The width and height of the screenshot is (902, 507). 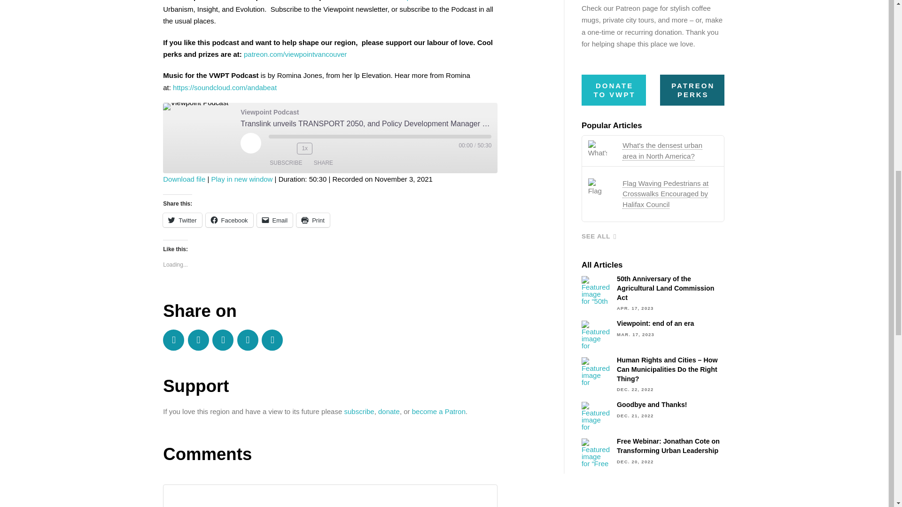 I want to click on Play, so click(x=251, y=143).